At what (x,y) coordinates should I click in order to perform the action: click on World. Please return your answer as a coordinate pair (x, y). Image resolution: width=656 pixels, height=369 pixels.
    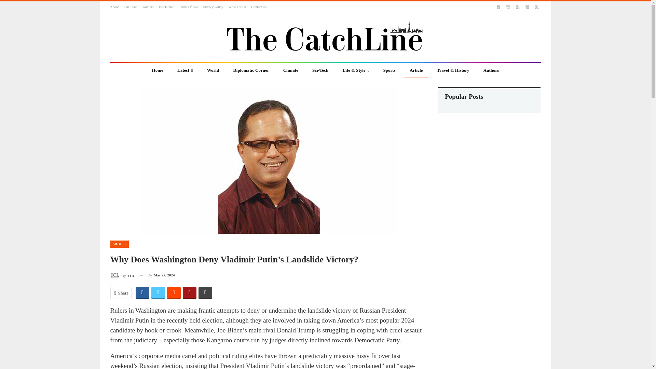
    Looking at the image, I should click on (213, 70).